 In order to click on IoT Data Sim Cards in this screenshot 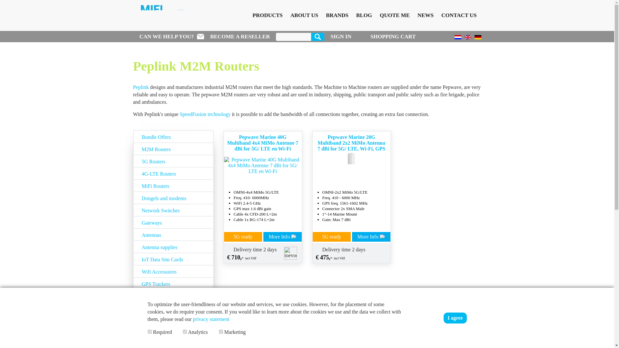, I will do `click(173, 259)`.